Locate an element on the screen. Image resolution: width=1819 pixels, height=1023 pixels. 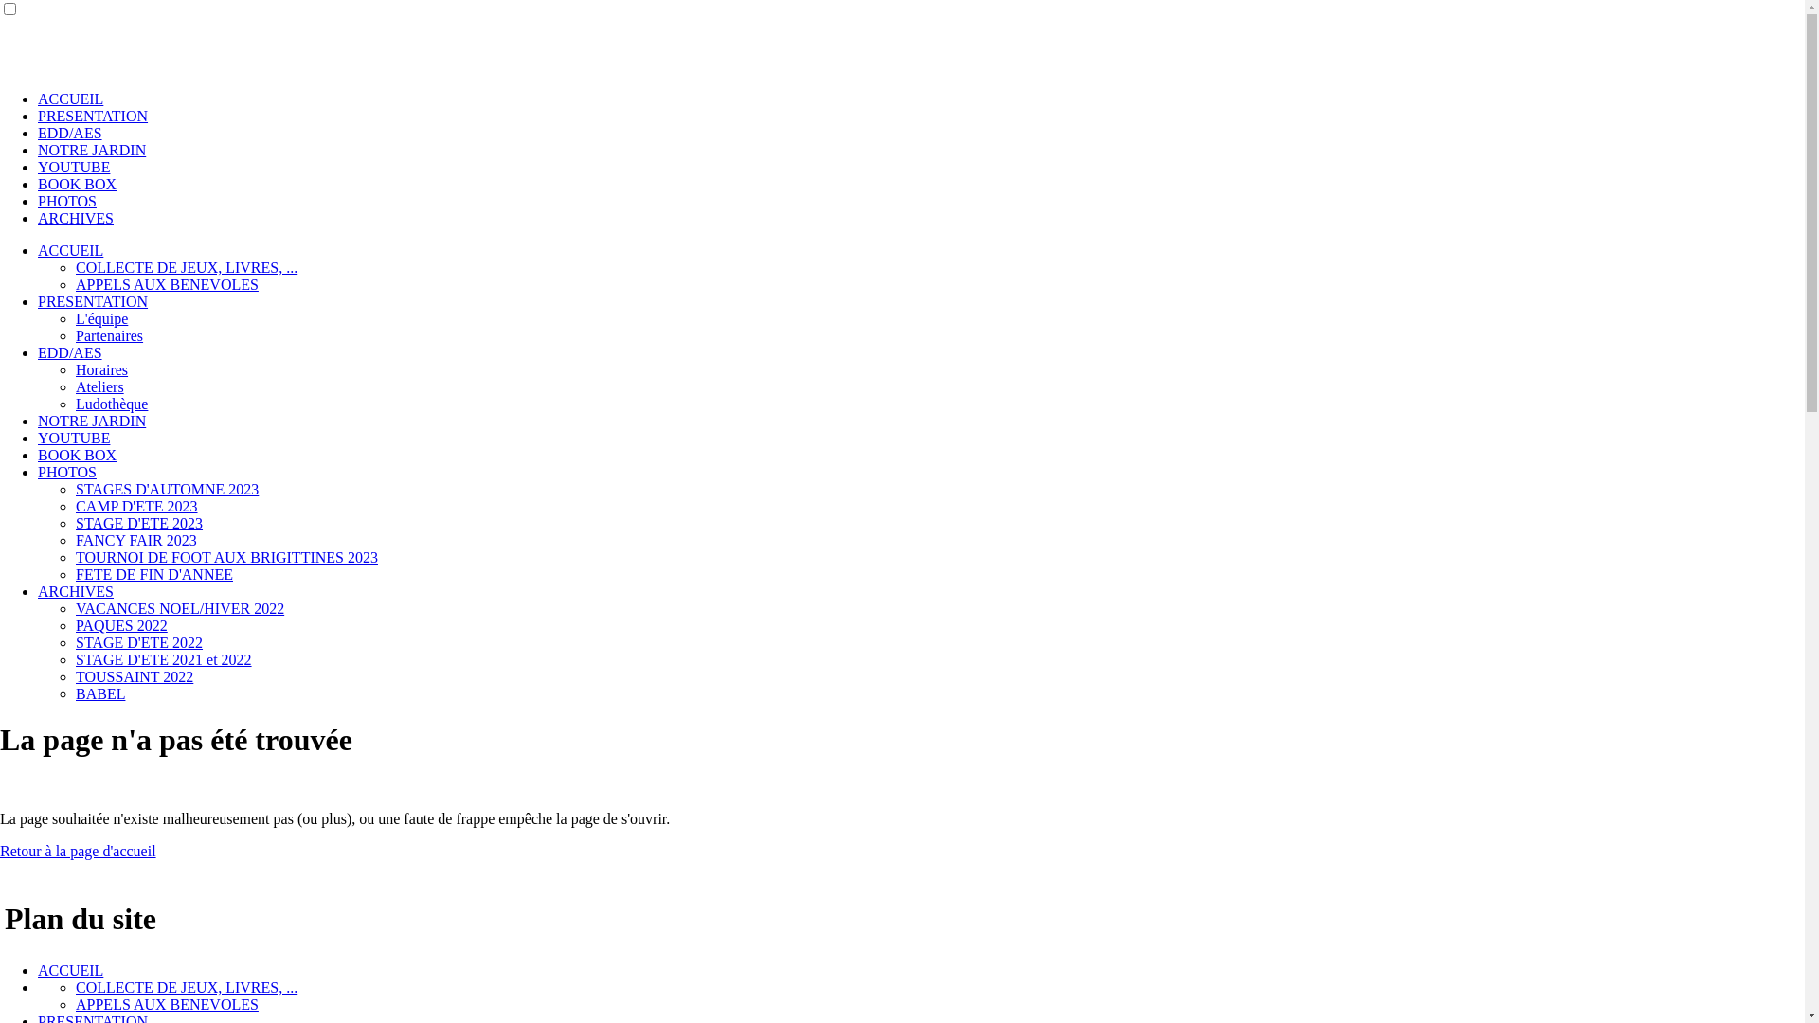
PHOTOS is located at coordinates (67, 201).